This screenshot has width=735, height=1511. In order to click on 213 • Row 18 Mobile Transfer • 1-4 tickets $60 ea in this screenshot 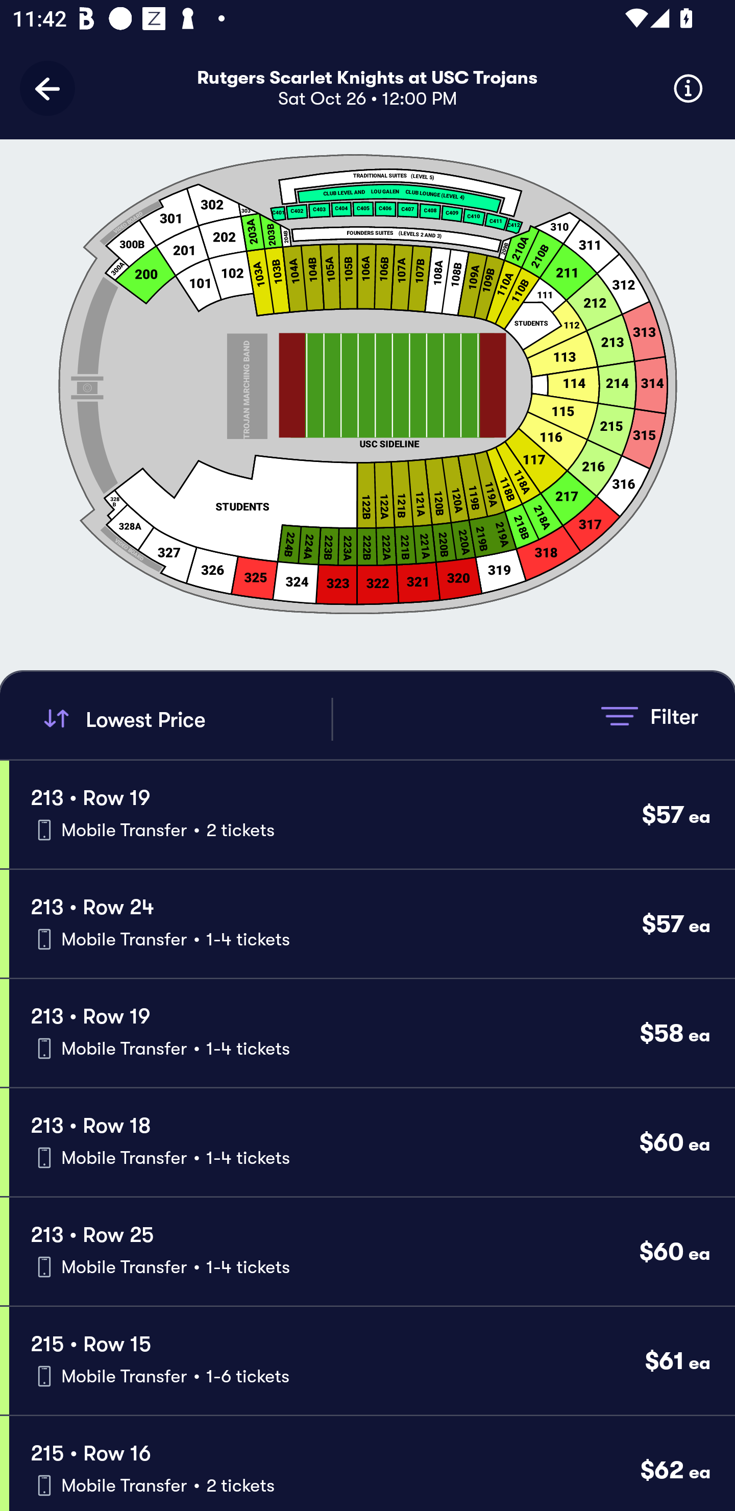, I will do `click(372, 1142)`.